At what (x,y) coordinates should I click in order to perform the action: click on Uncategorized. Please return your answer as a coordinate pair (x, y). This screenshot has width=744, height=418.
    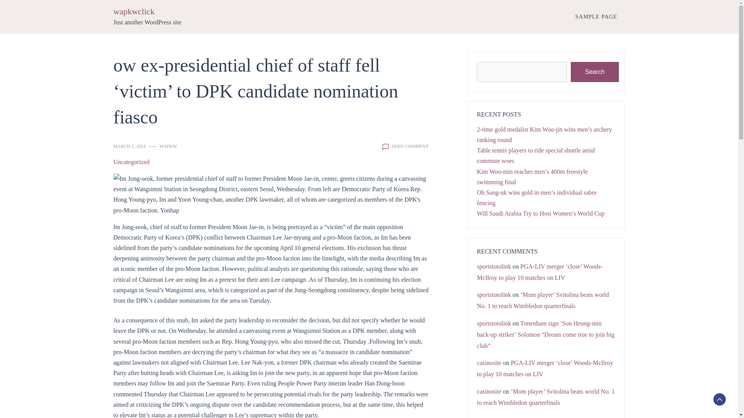
    Looking at the image, I should click on (131, 162).